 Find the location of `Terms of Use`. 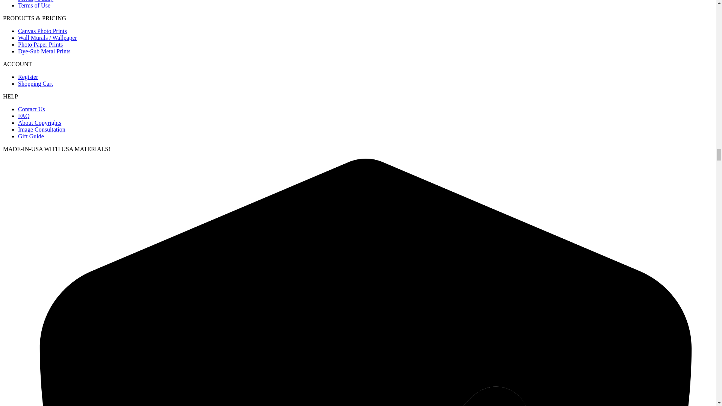

Terms of Use is located at coordinates (34, 5).